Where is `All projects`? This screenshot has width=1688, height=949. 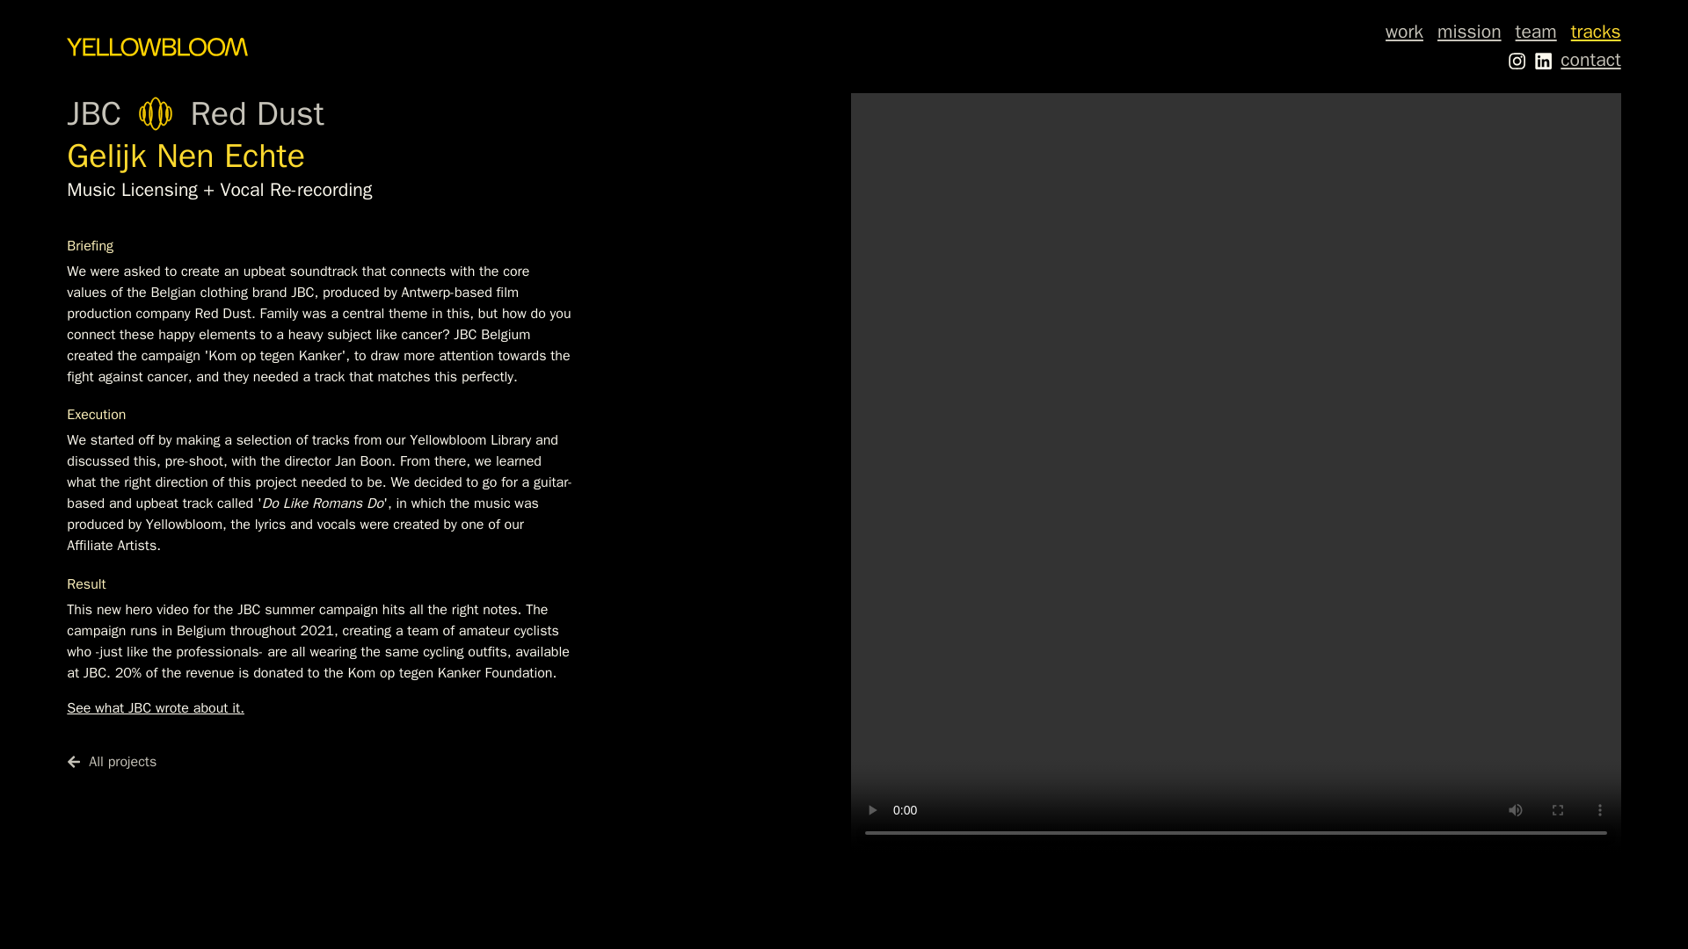
All projects is located at coordinates (452, 762).